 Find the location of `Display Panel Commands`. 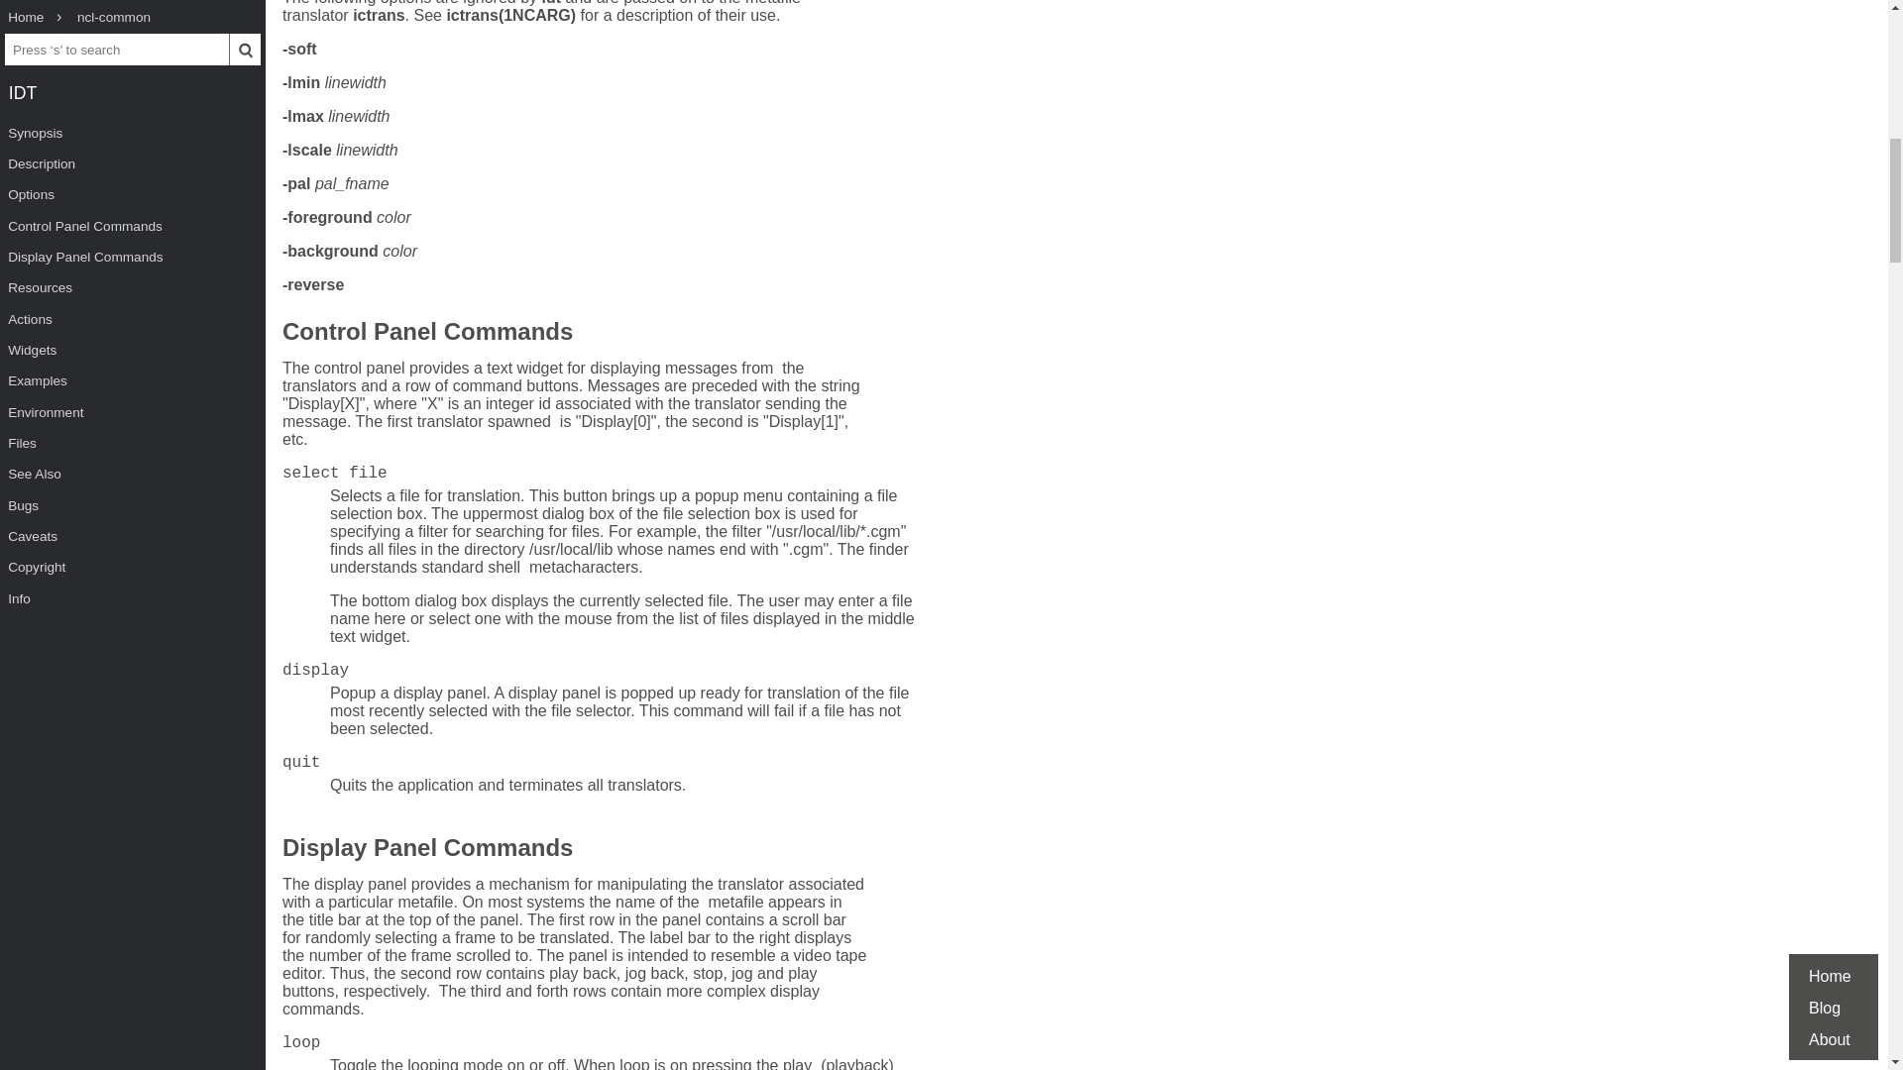

Display Panel Commands is located at coordinates (426, 850).